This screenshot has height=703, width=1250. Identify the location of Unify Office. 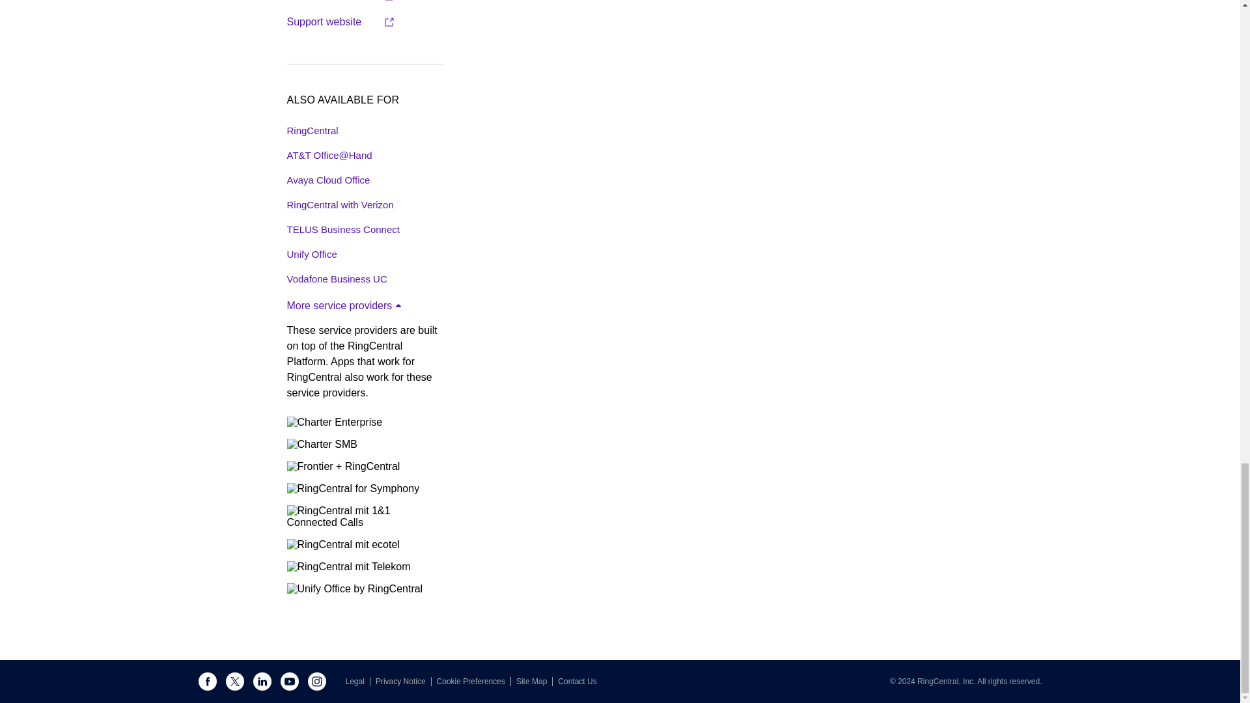
(311, 254).